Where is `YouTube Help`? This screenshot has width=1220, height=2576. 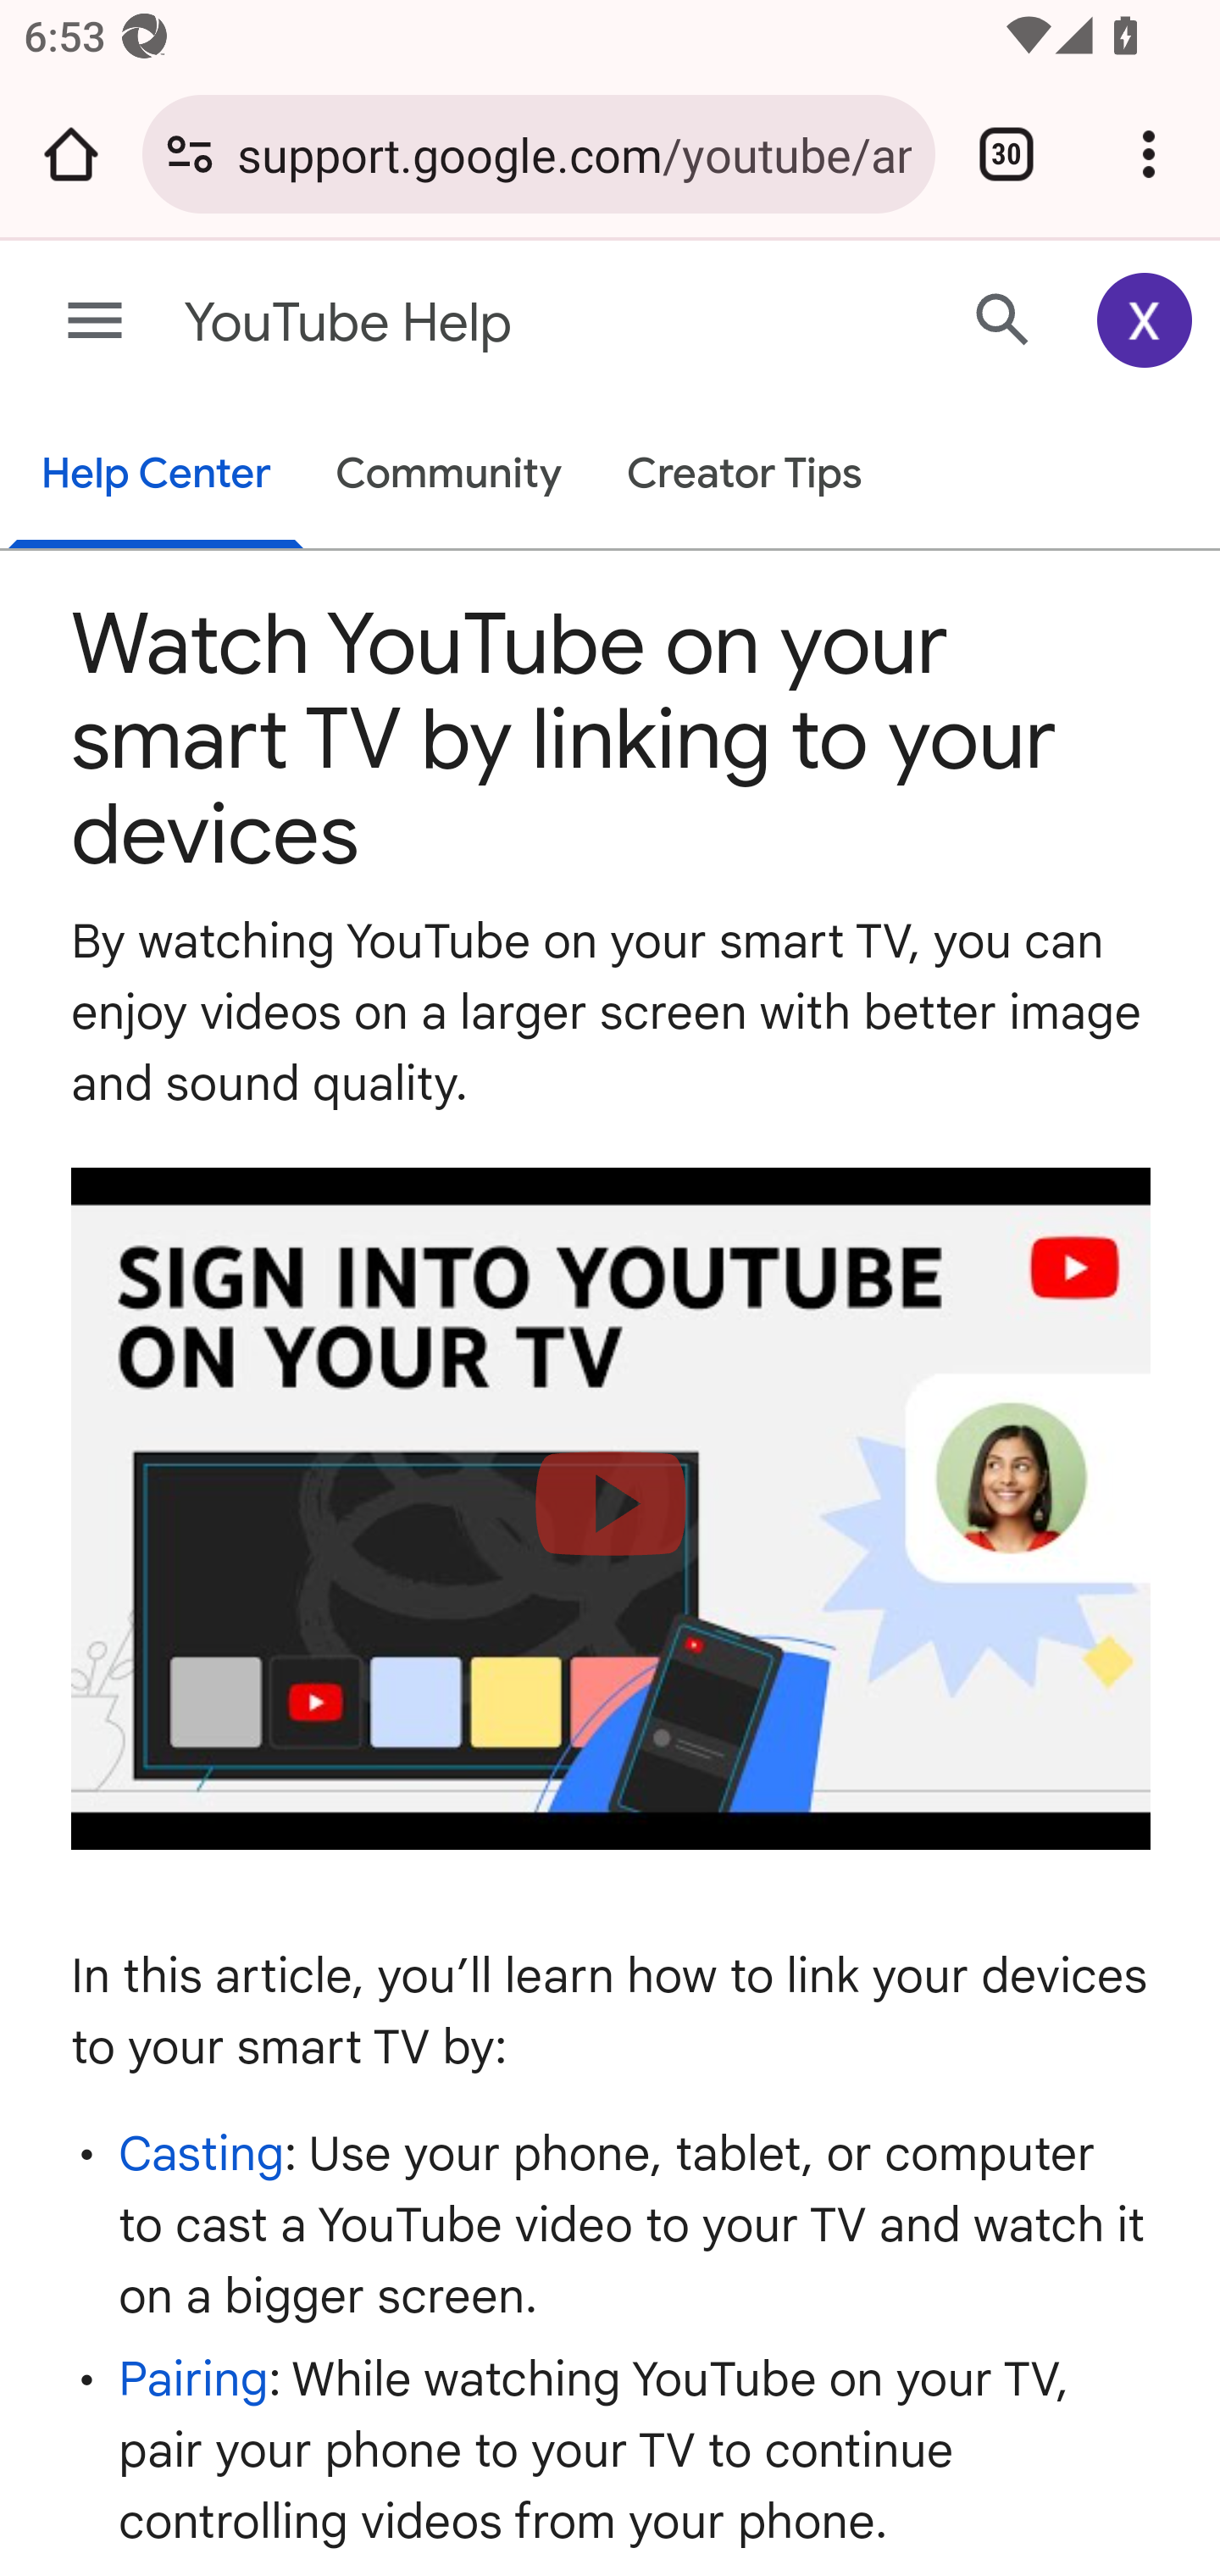 YouTube Help is located at coordinates (480, 324).